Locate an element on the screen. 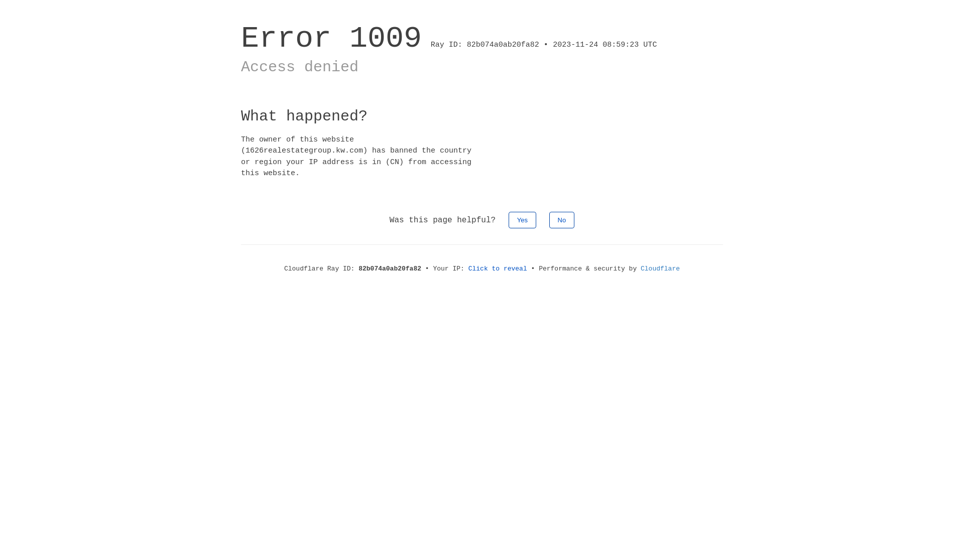 The image size is (964, 542). Click to reveal is located at coordinates (498, 269).